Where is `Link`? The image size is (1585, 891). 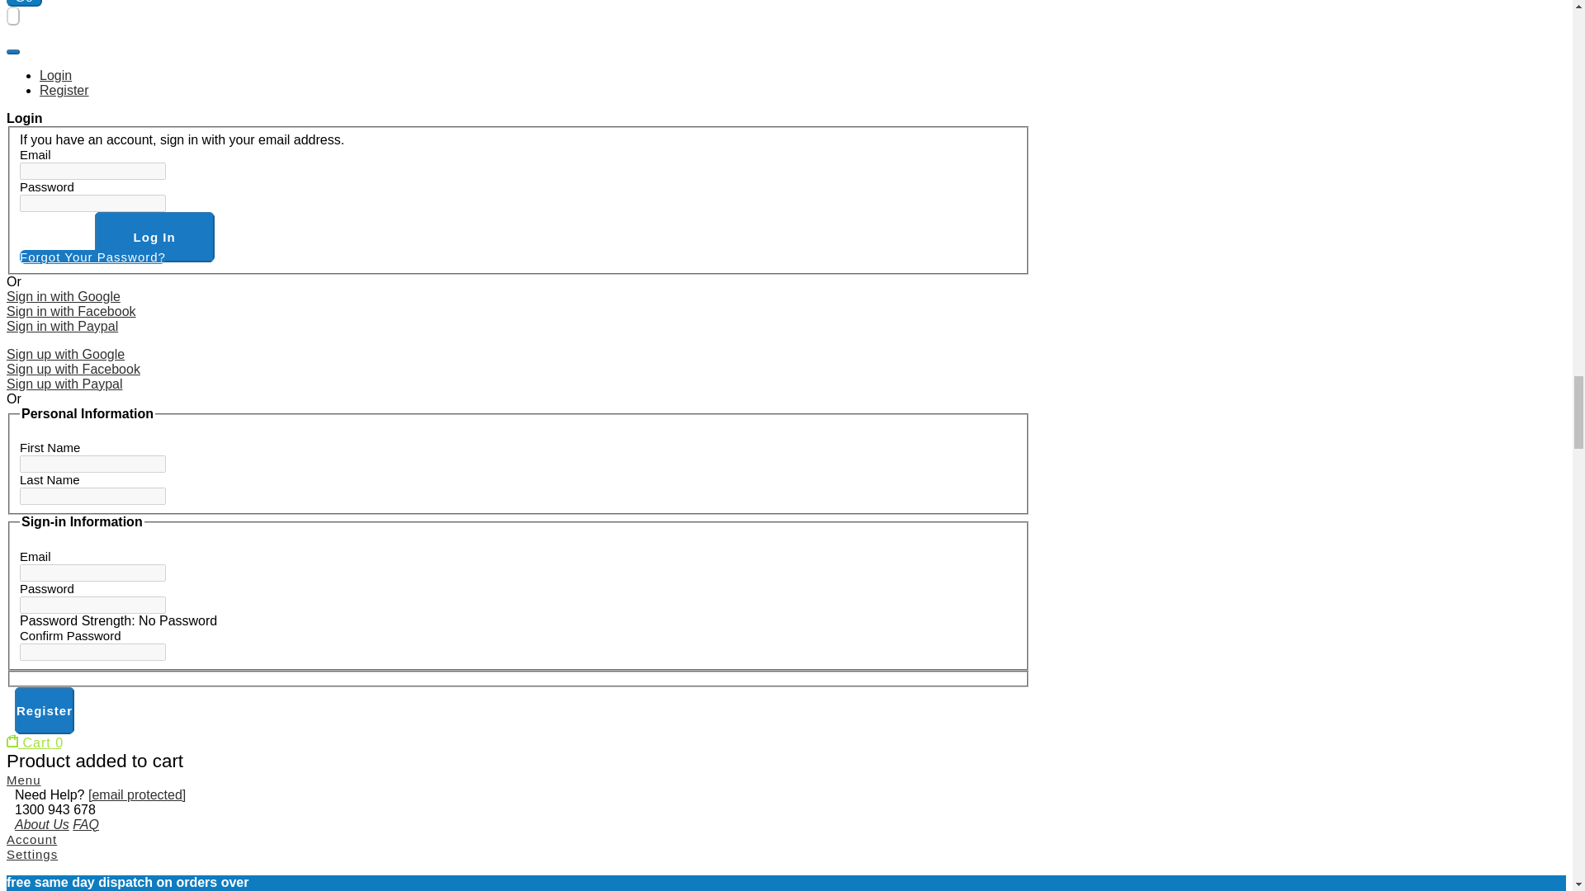 Link is located at coordinates (61, 325).